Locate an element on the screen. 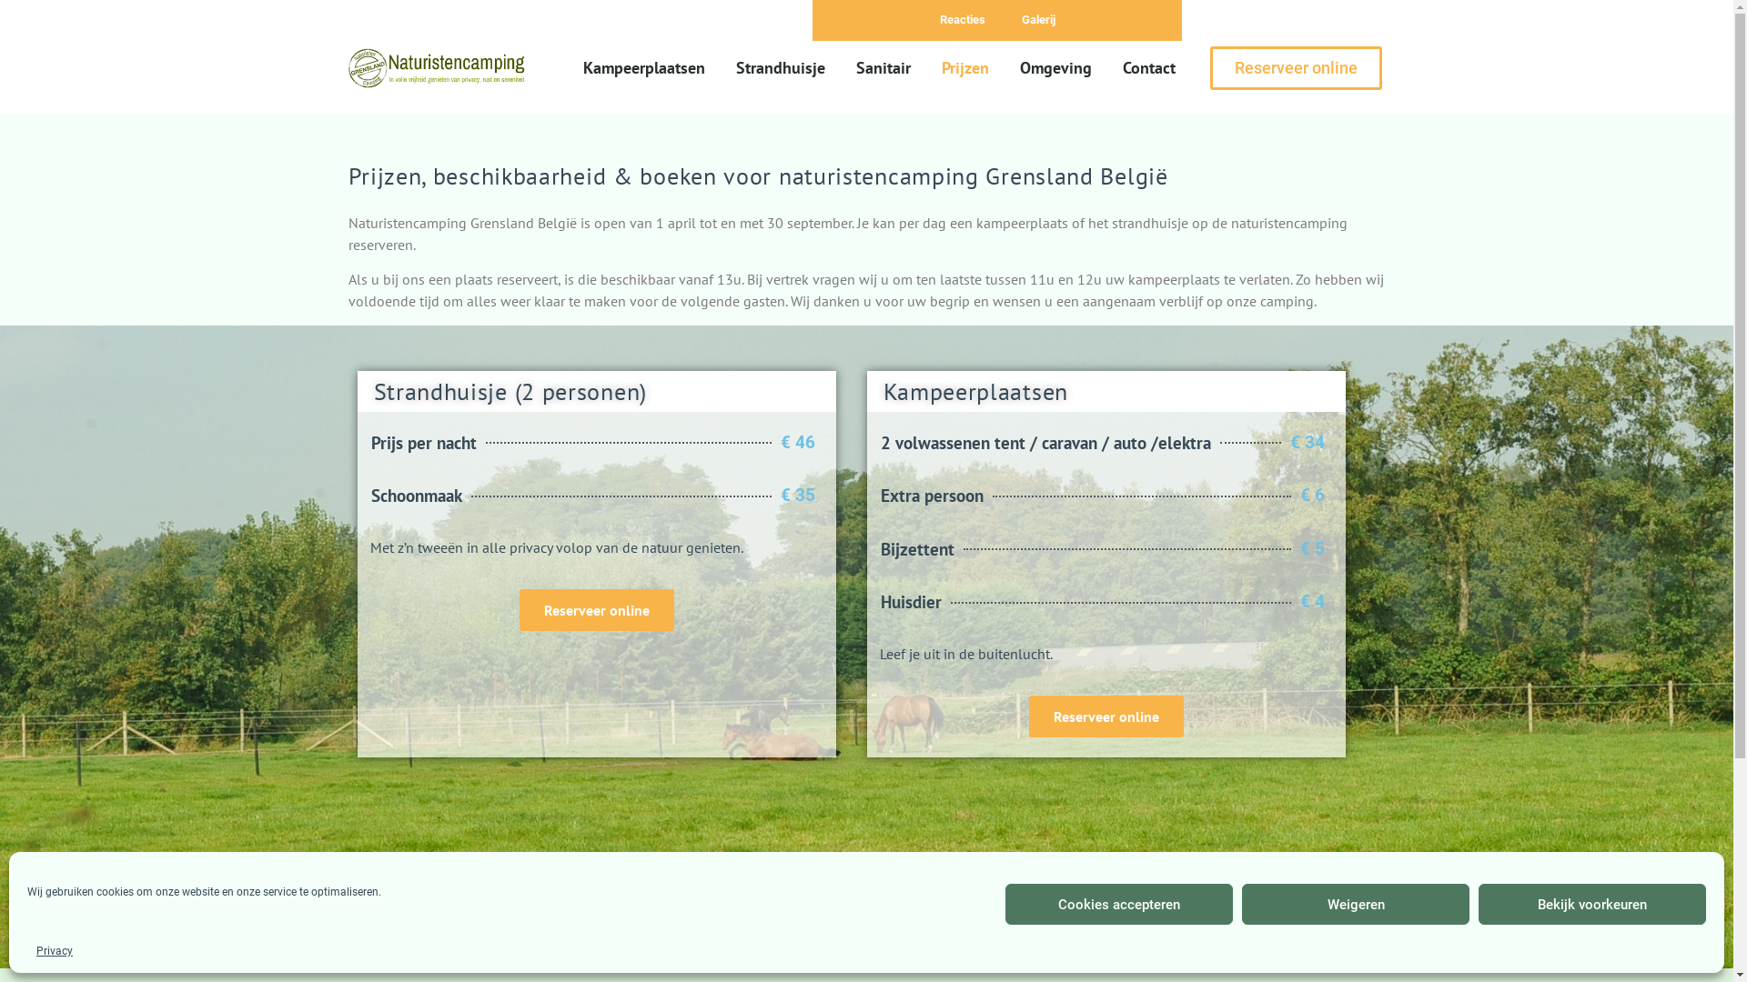 This screenshot has width=1747, height=982. Omgeving is located at coordinates (1055, 68).